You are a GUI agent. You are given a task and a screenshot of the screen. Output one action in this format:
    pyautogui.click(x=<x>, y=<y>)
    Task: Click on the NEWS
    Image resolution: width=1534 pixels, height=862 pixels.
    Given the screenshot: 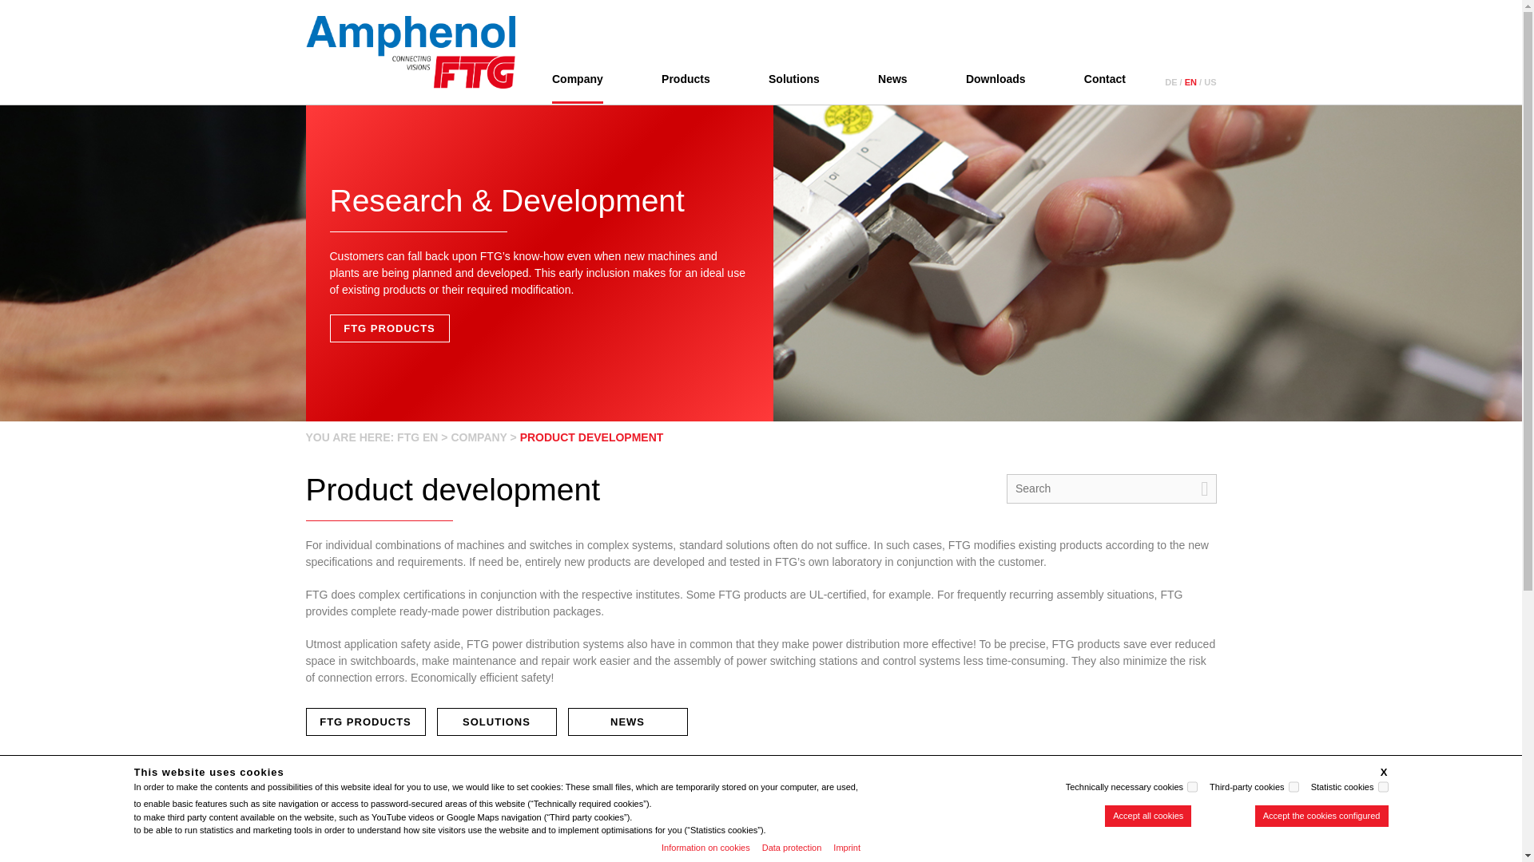 What is the action you would take?
    pyautogui.click(x=627, y=722)
    